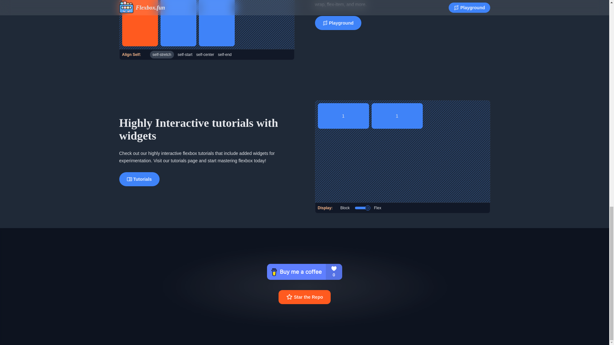  What do you see at coordinates (304, 297) in the screenshot?
I see `Star the Repo` at bounding box center [304, 297].